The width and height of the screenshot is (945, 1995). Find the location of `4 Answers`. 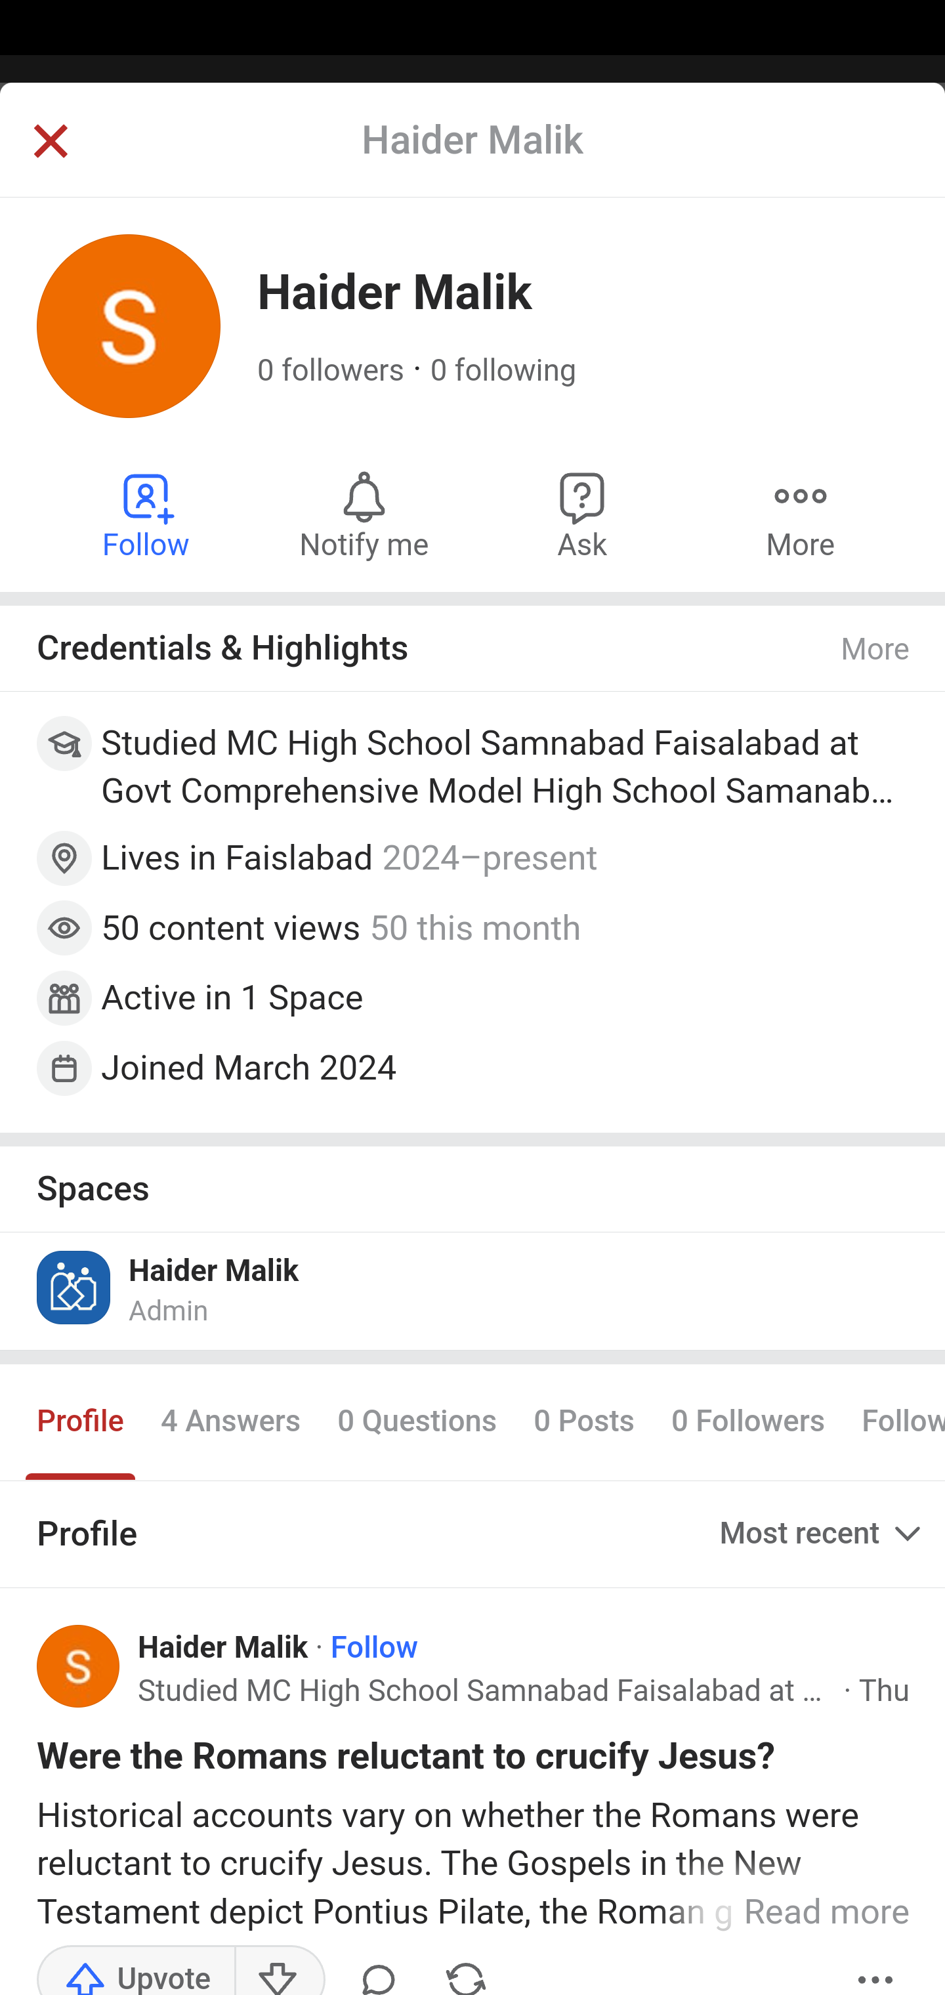

4 Answers is located at coordinates (230, 1422).